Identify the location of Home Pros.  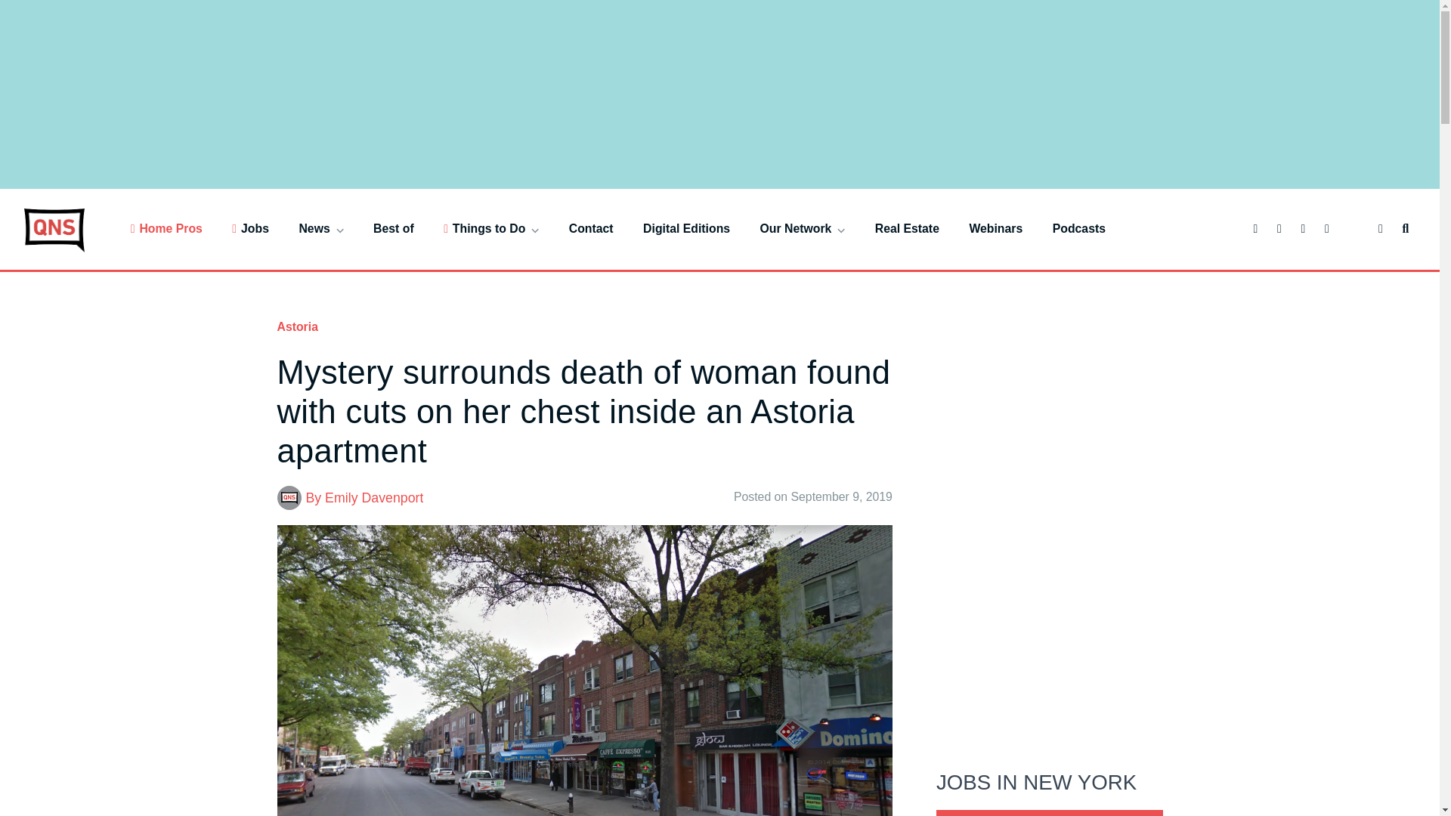
(166, 228).